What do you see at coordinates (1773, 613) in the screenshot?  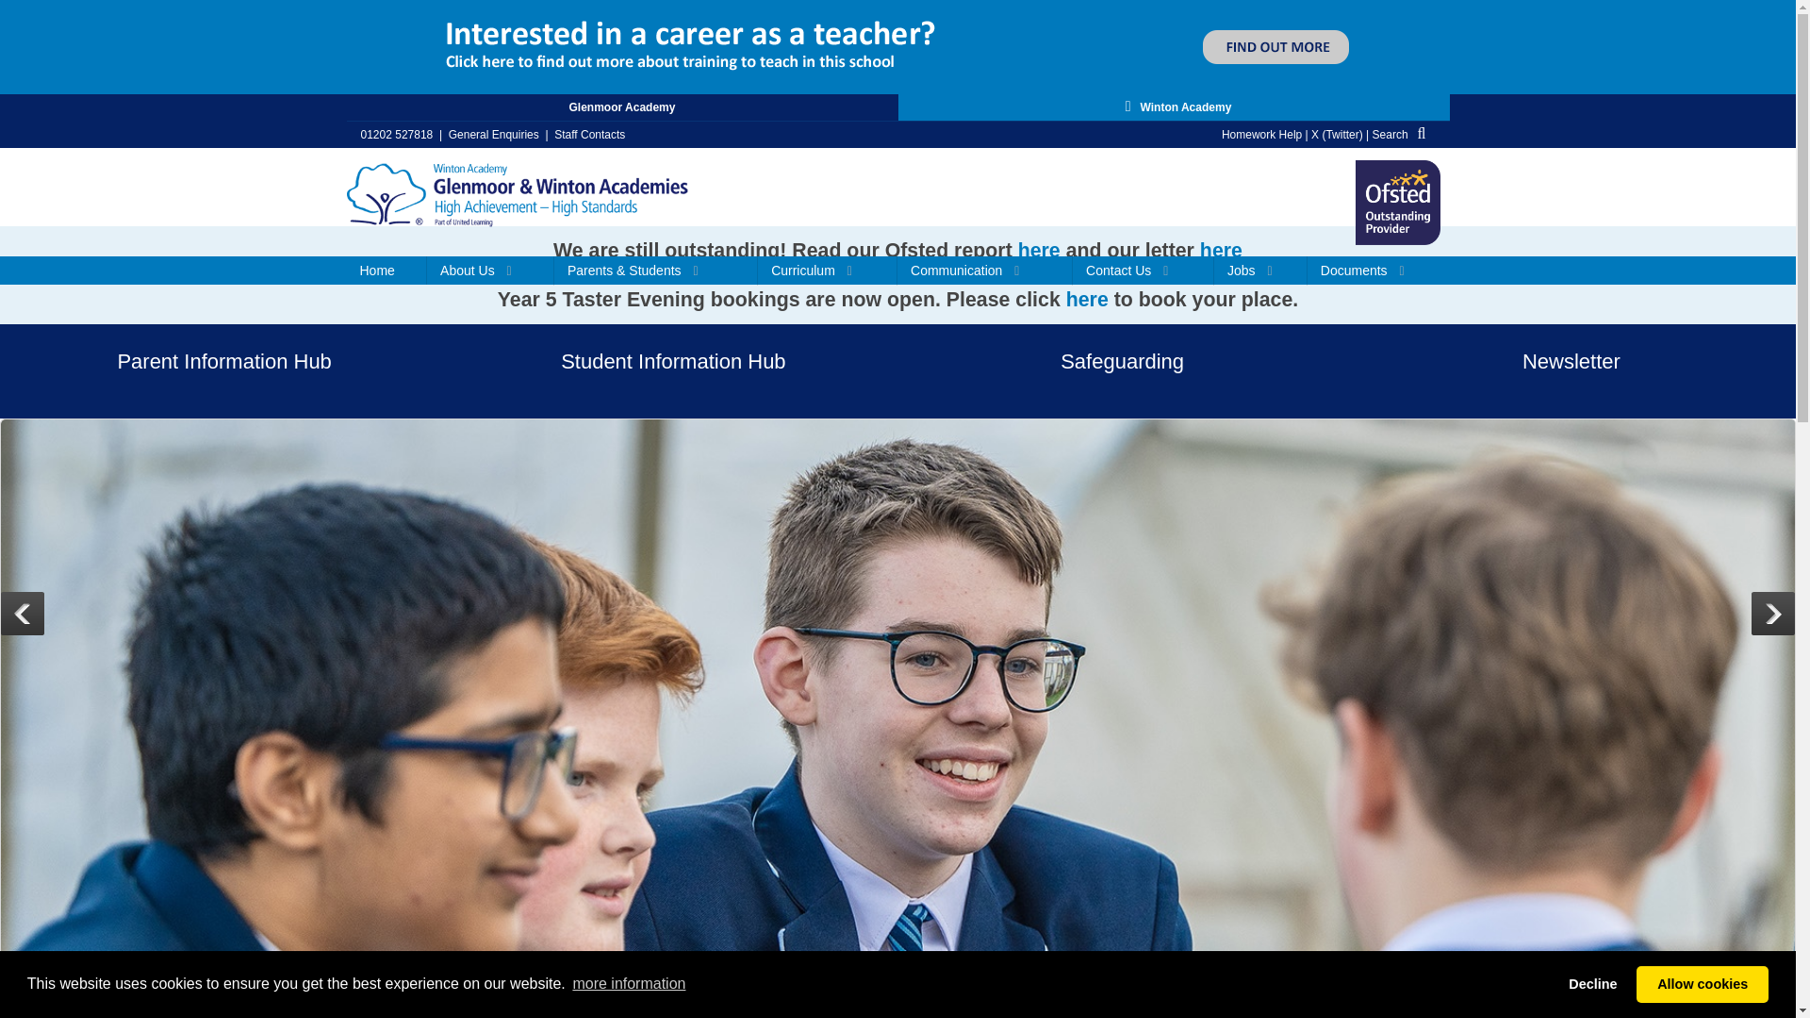 I see `Next` at bounding box center [1773, 613].